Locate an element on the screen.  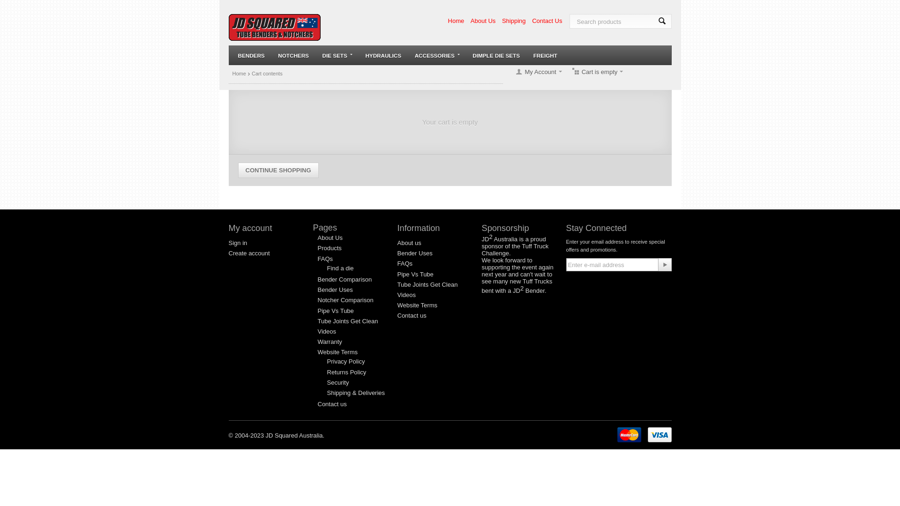
Go is located at coordinates (665, 265).